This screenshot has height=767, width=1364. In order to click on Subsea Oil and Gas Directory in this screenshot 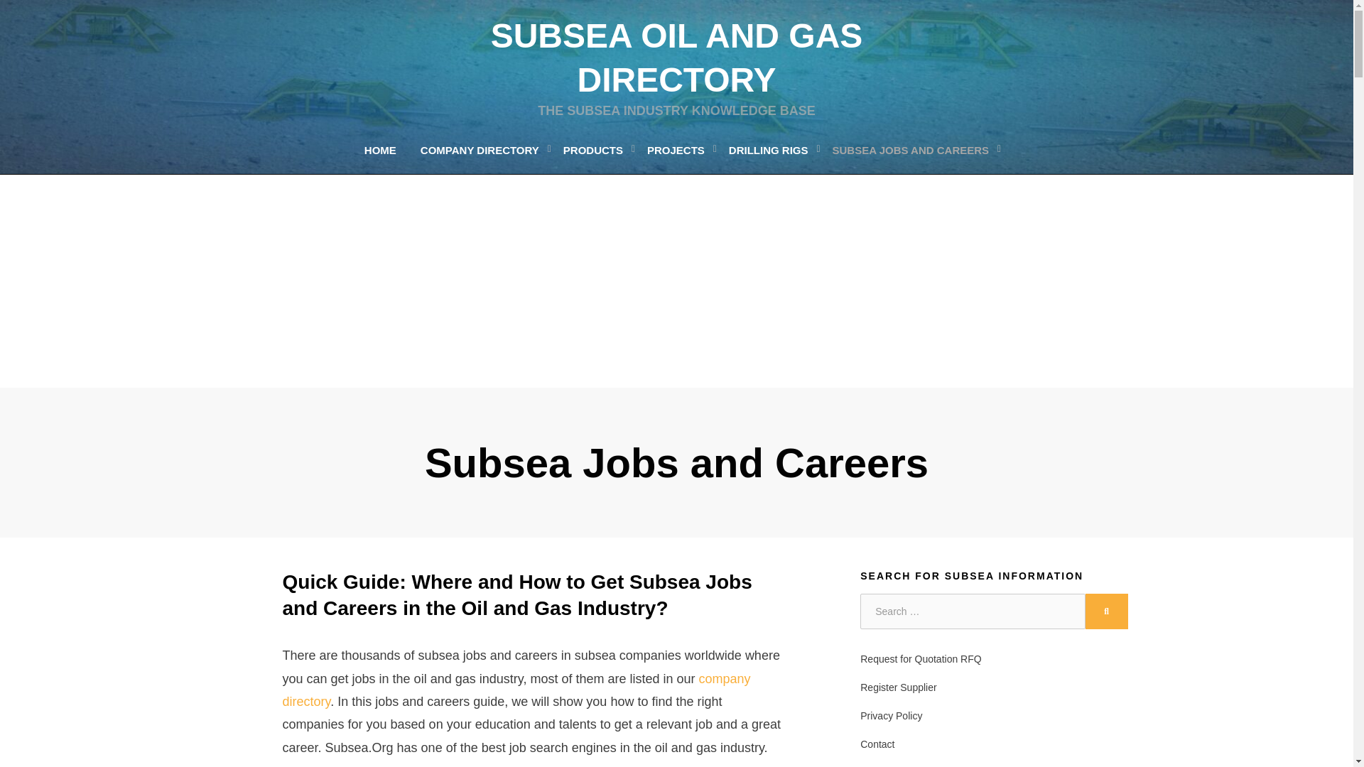, I will do `click(677, 58)`.